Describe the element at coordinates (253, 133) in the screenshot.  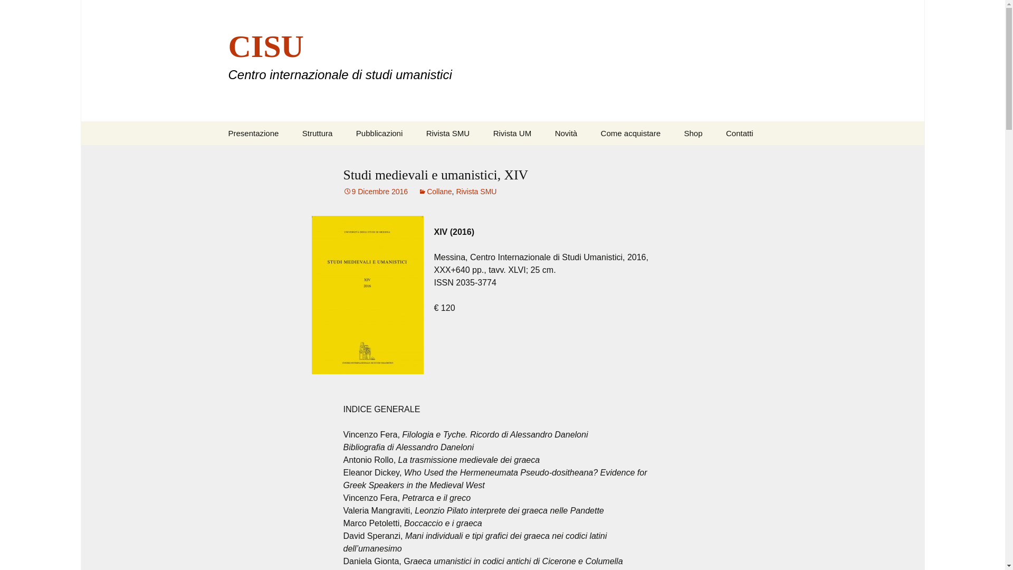
I see `Rivista SMU` at that location.